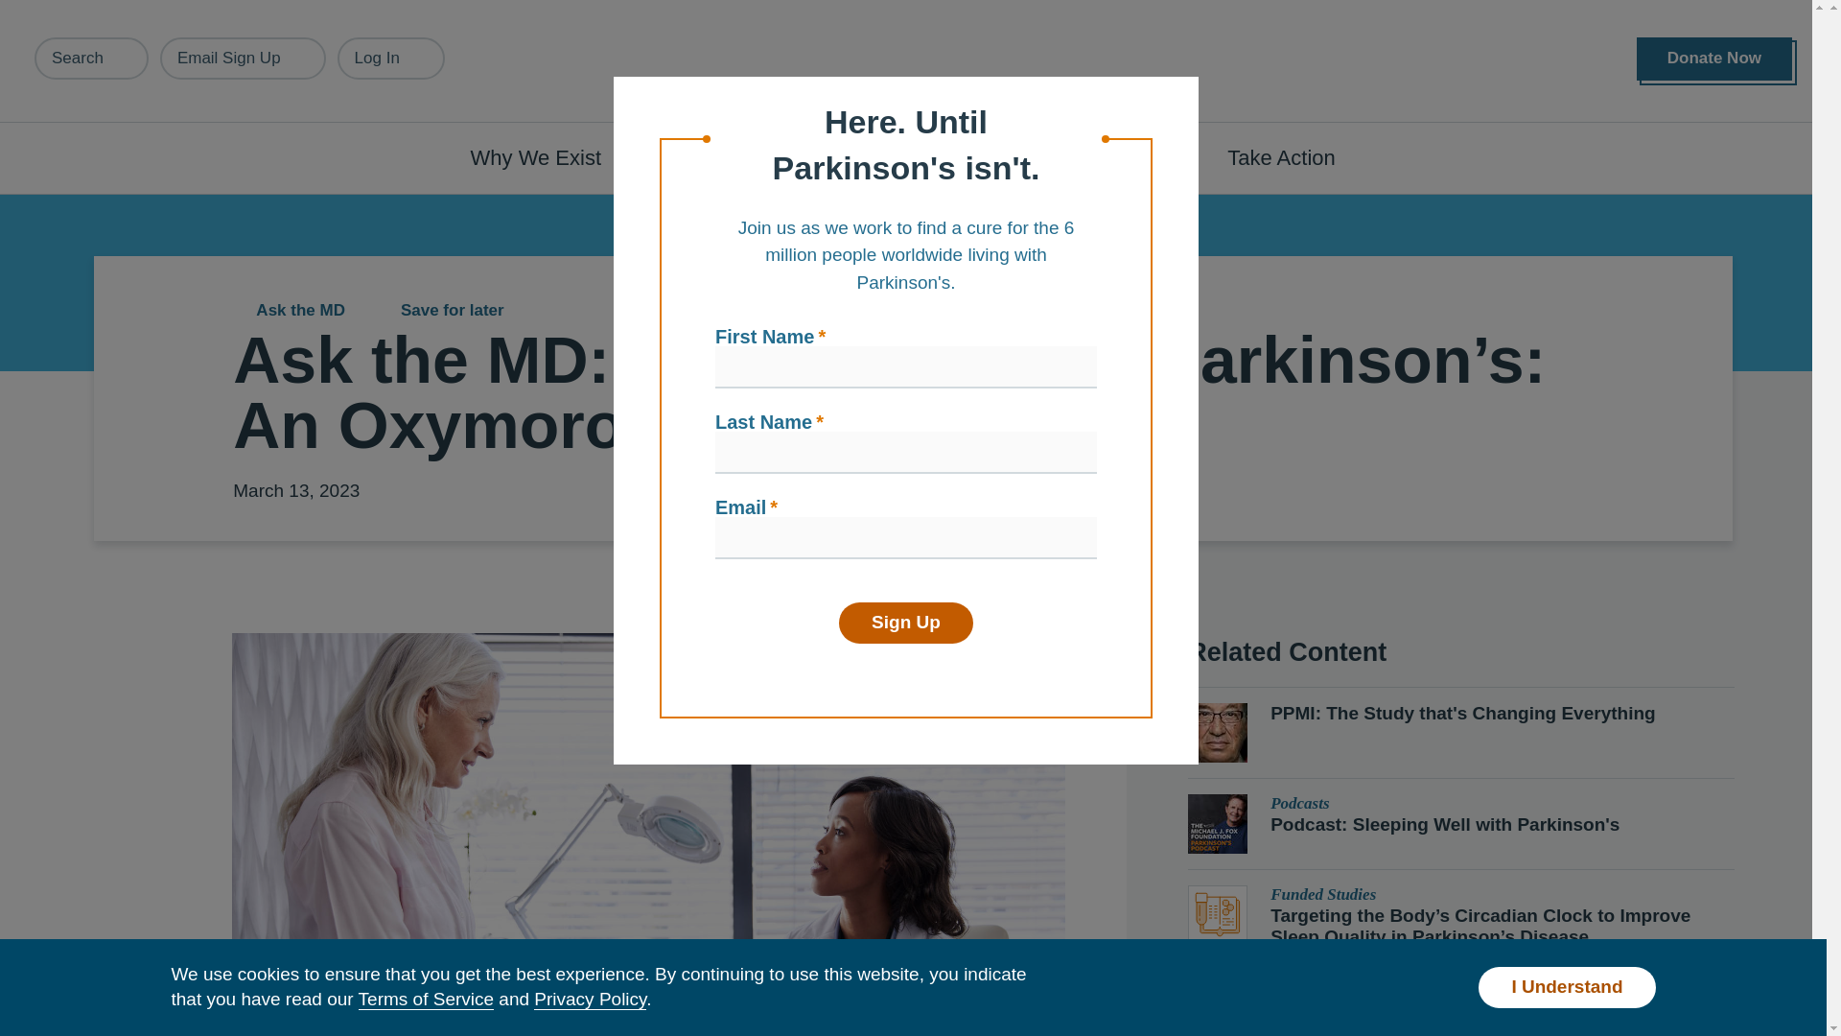 This screenshot has height=1036, width=1841. Describe the element at coordinates (391, 58) in the screenshot. I see `Log In` at that location.